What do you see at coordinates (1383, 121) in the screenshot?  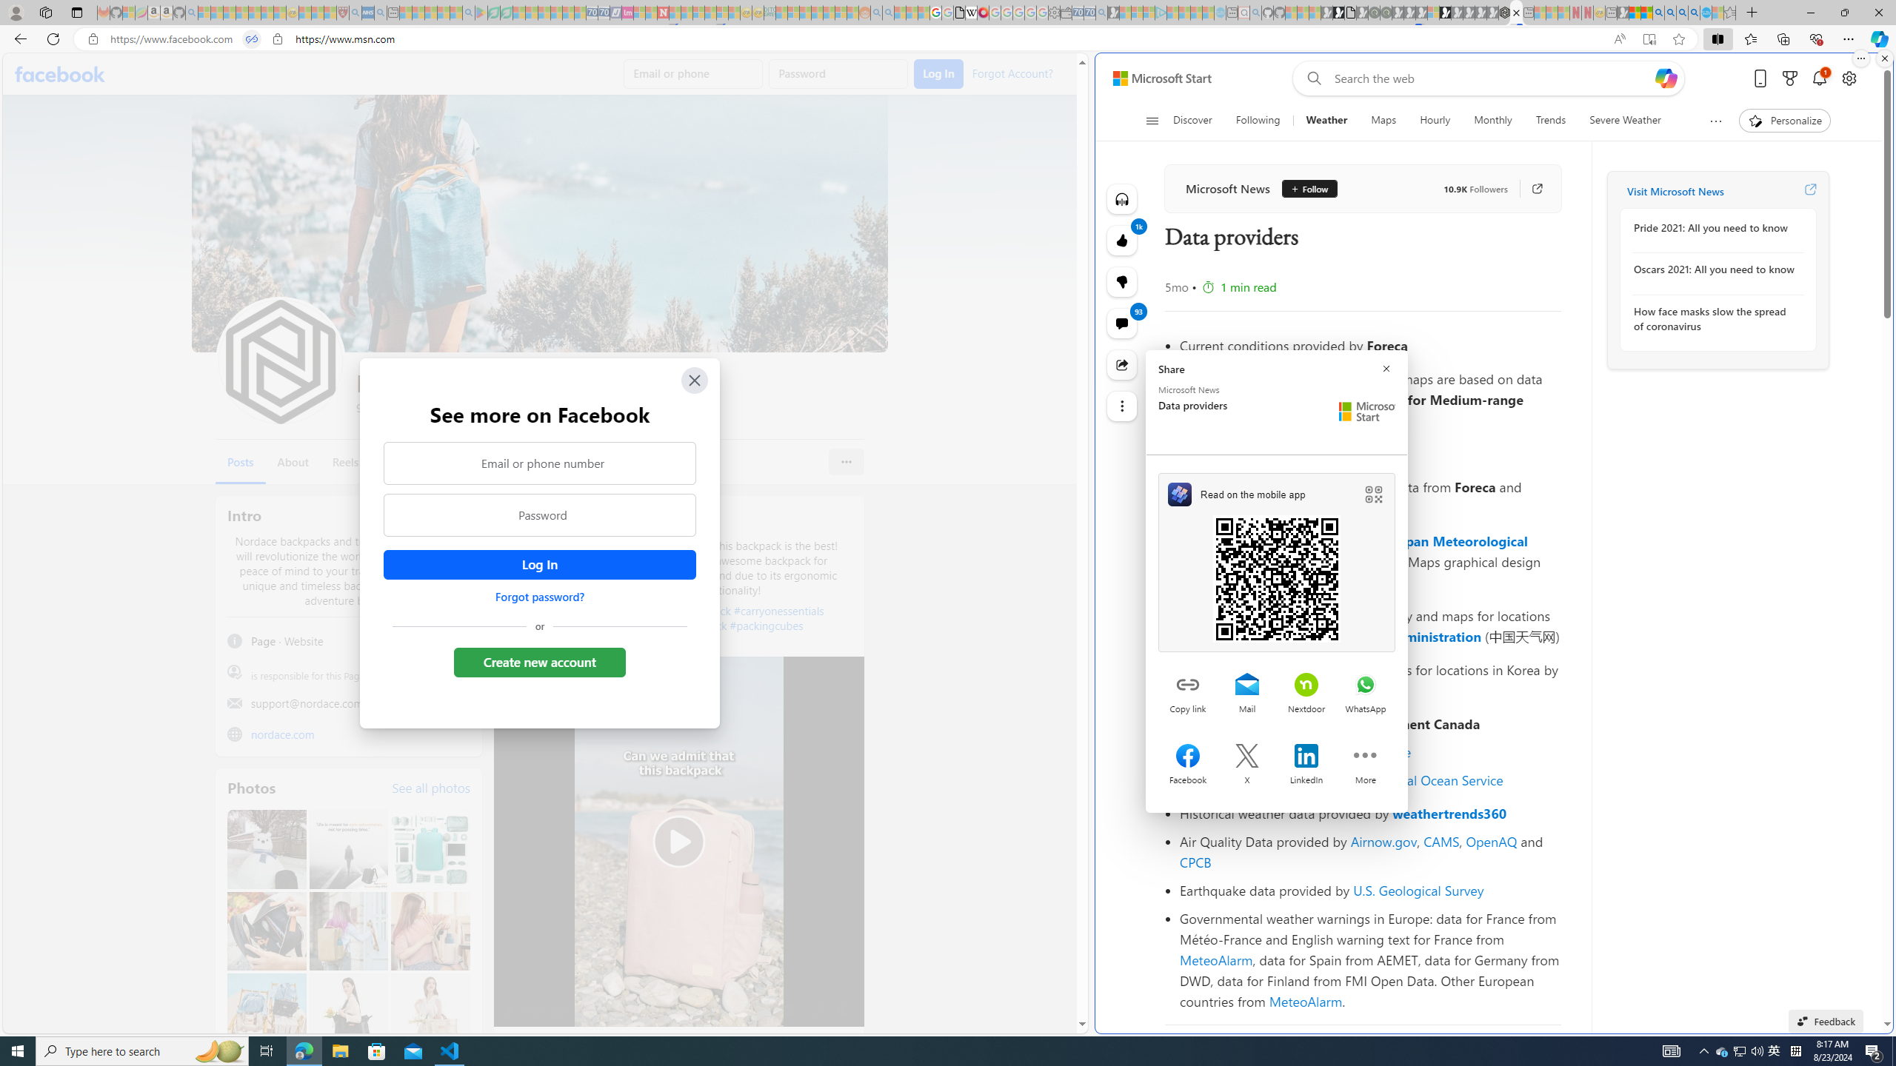 I see `Maps` at bounding box center [1383, 121].